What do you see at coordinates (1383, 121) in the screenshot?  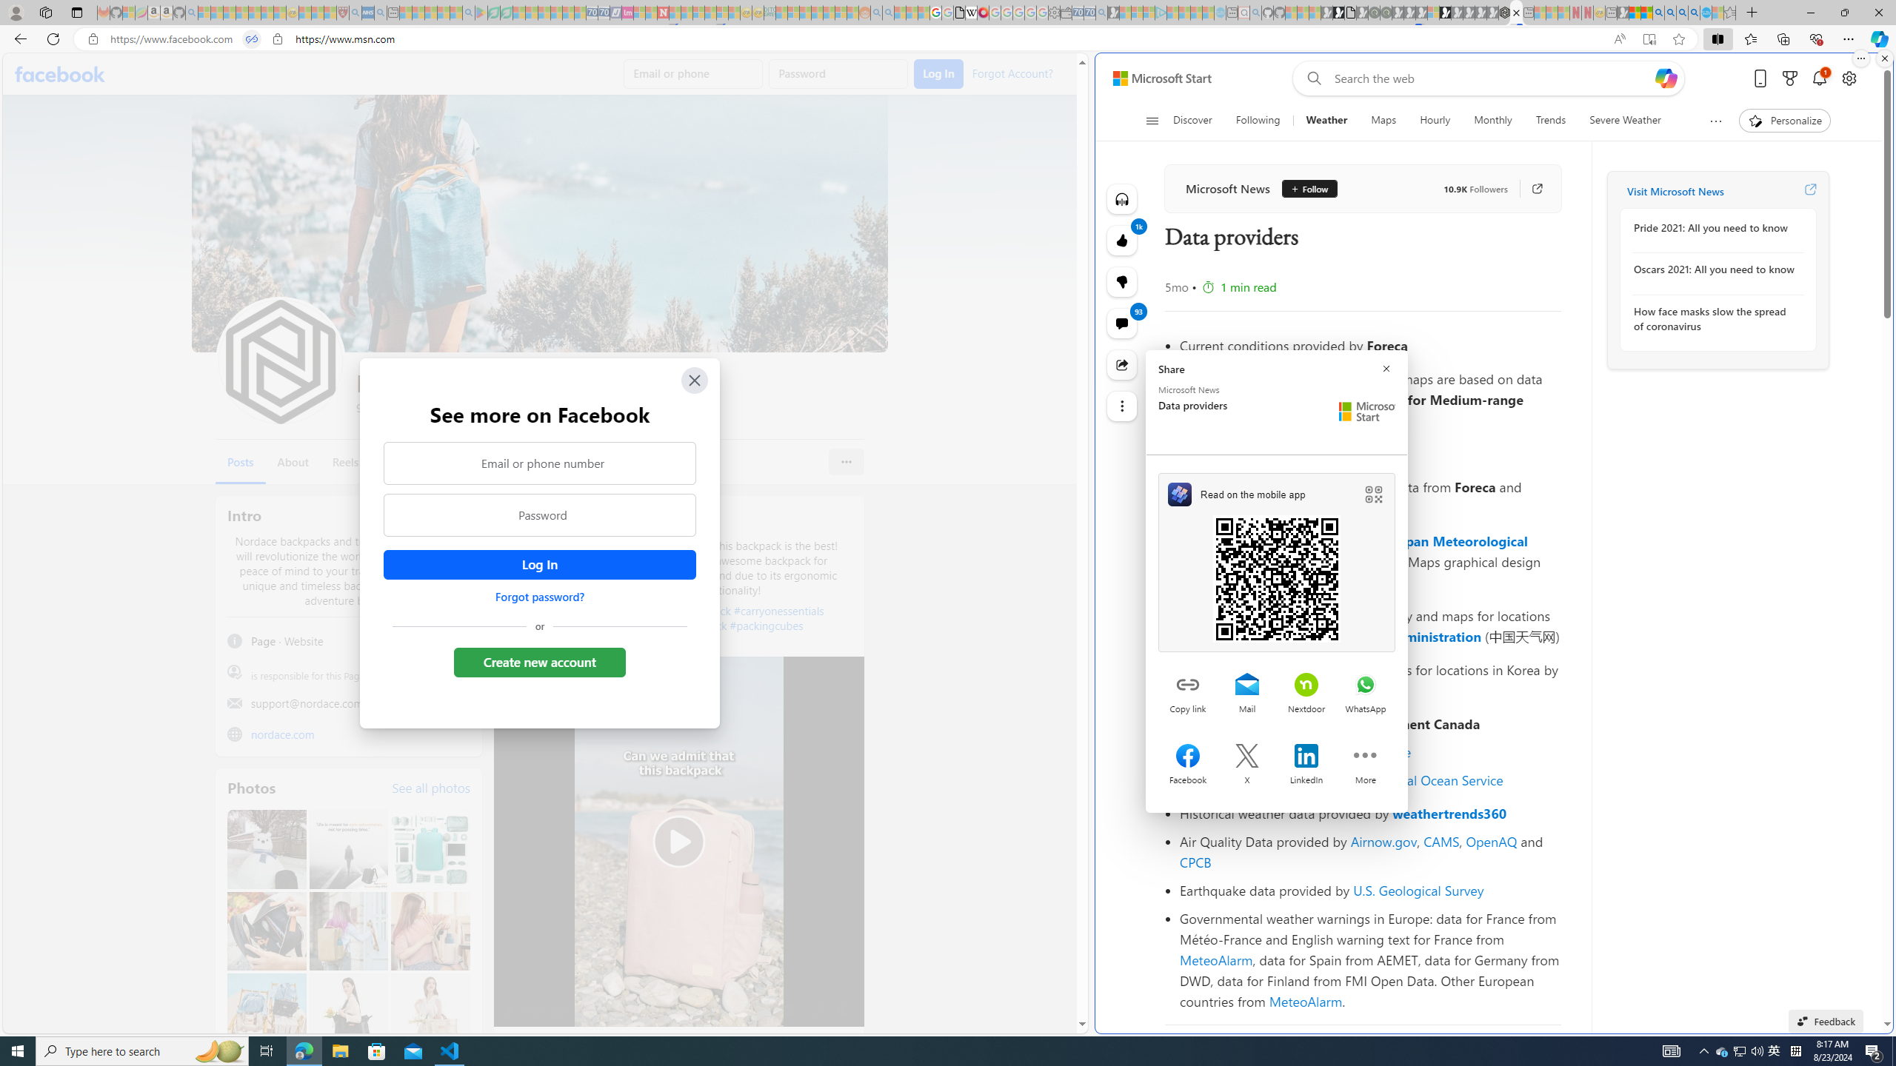 I see `Maps` at bounding box center [1383, 121].